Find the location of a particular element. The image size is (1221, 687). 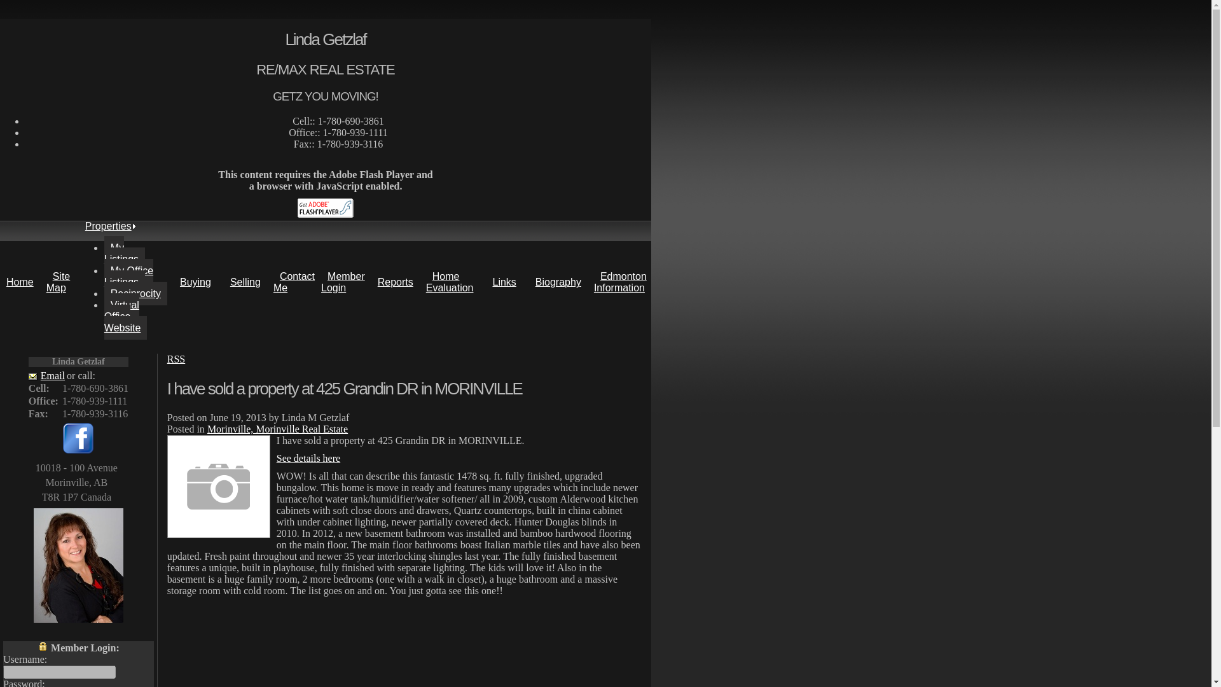

Selling is located at coordinates (245, 282).